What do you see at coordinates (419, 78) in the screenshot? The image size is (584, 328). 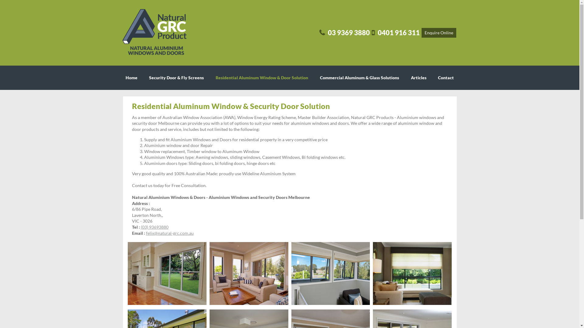 I see `Articles` at bounding box center [419, 78].